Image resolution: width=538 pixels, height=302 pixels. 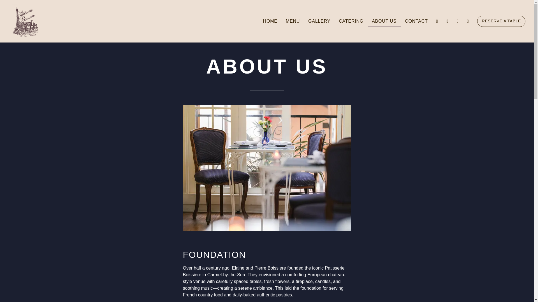 I want to click on HOME, so click(x=270, y=21).